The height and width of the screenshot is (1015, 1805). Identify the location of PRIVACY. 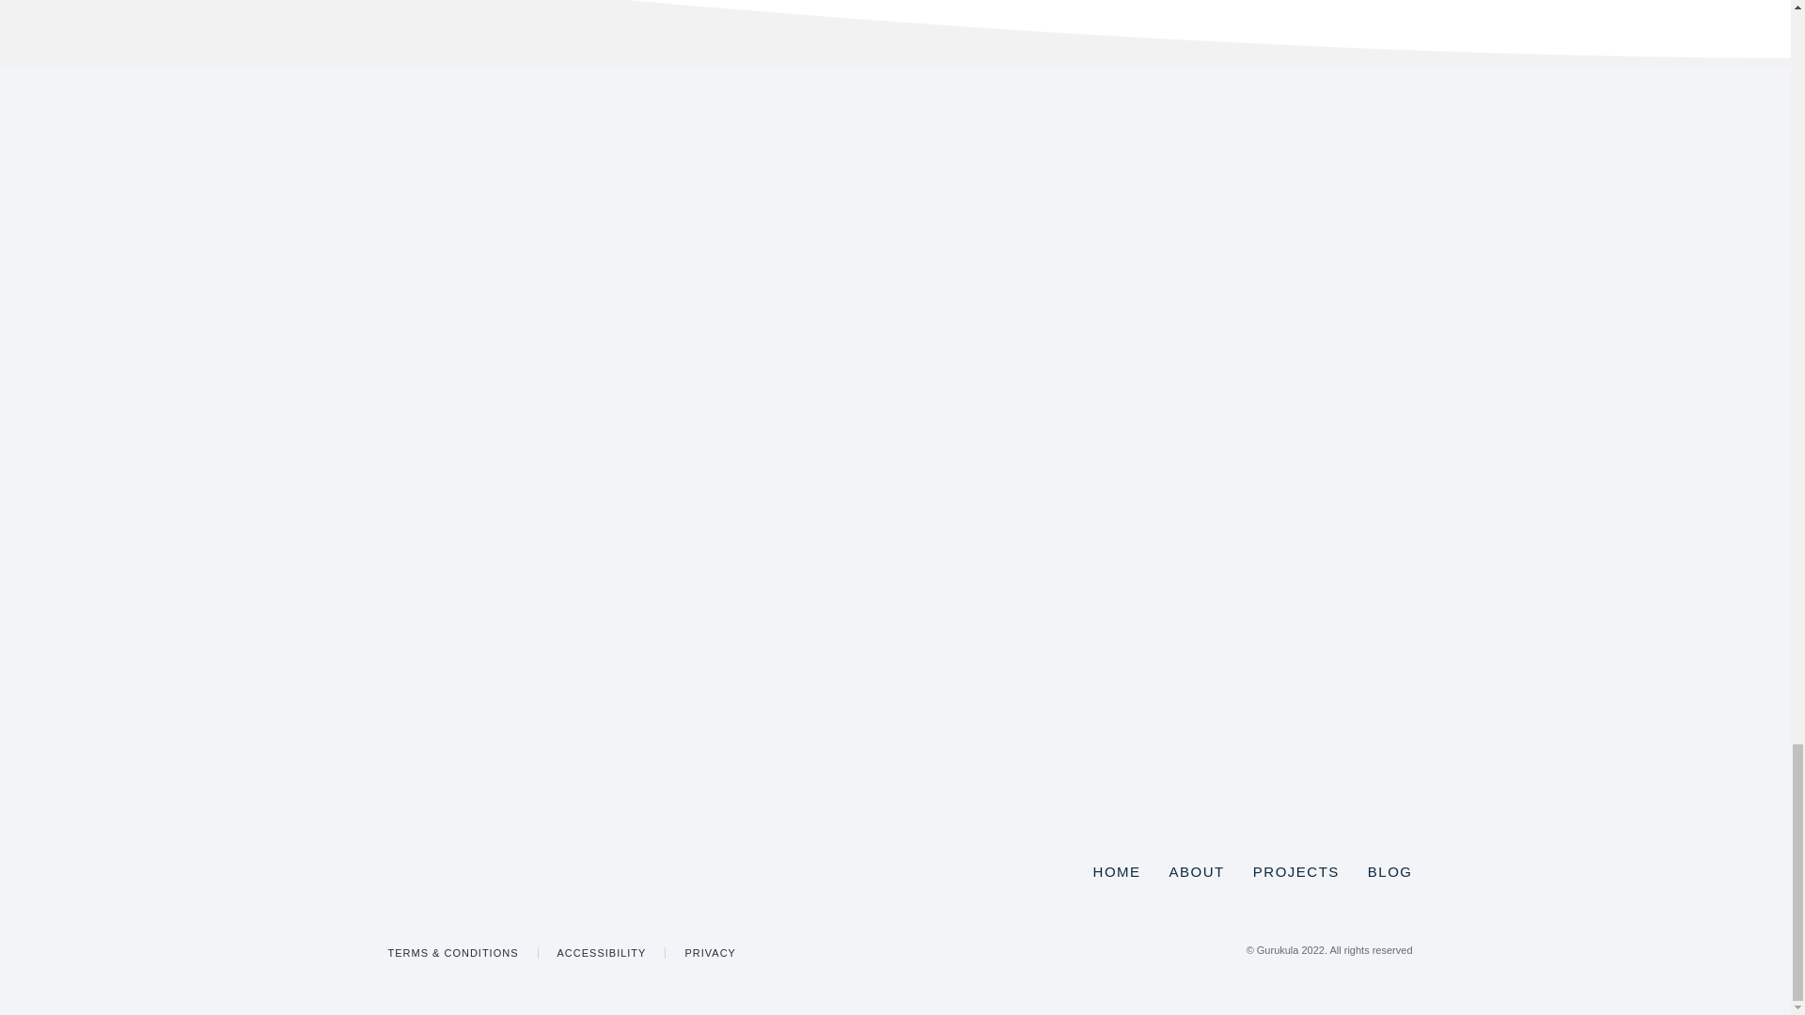
(709, 952).